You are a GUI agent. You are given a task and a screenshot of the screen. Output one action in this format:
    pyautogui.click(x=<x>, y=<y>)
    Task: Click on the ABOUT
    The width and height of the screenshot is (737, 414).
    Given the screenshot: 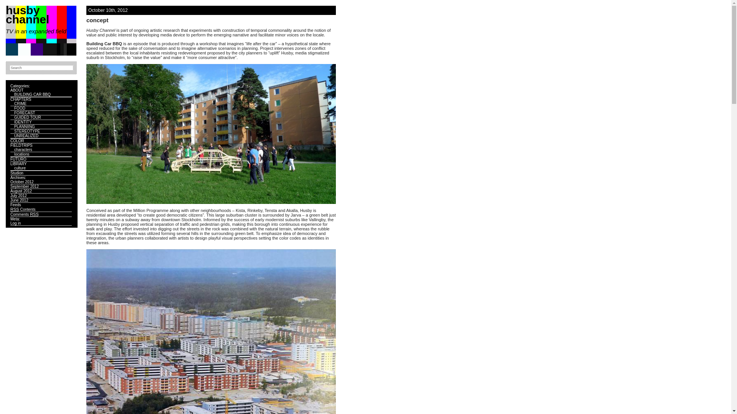 What is the action you would take?
    pyautogui.click(x=17, y=90)
    